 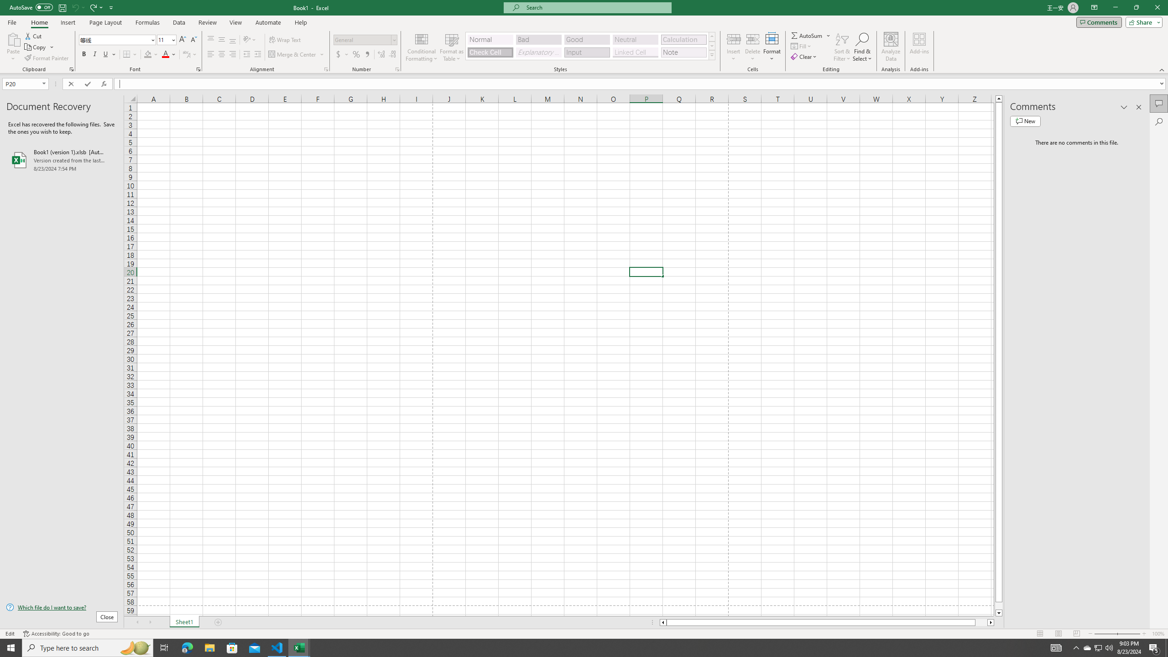 I want to click on Merge & Center, so click(x=297, y=55).